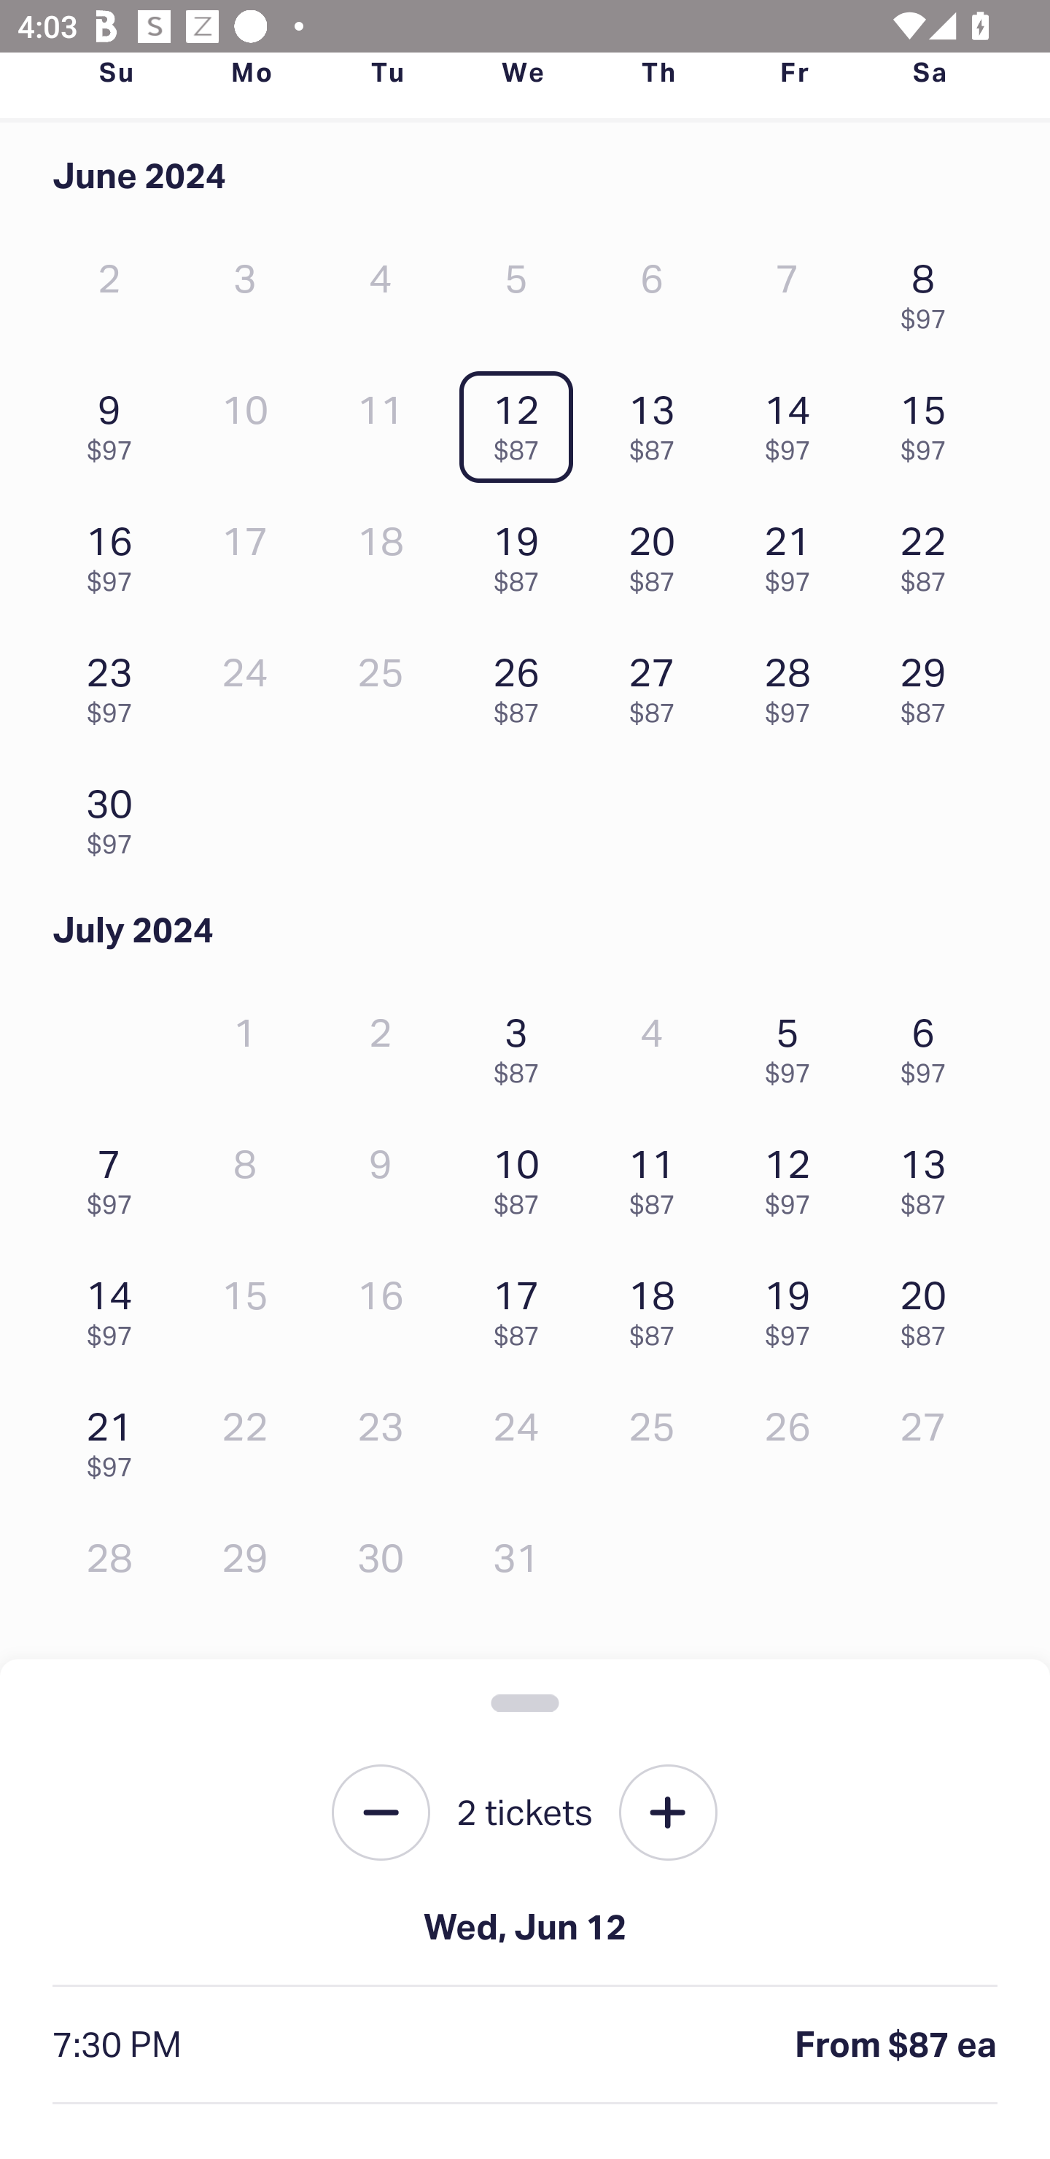 The height and width of the screenshot is (2159, 1050). I want to click on 3 $87, so click(522, 1043).